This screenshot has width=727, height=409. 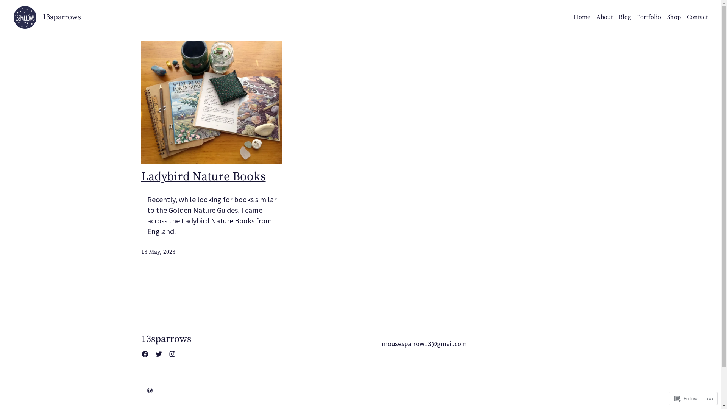 I want to click on 13sparrows, so click(x=62, y=17).